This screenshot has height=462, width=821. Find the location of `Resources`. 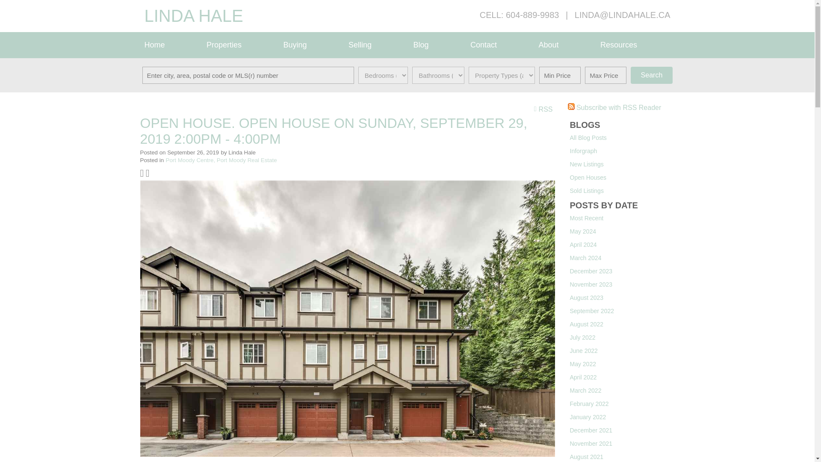

Resources is located at coordinates (635, 45).